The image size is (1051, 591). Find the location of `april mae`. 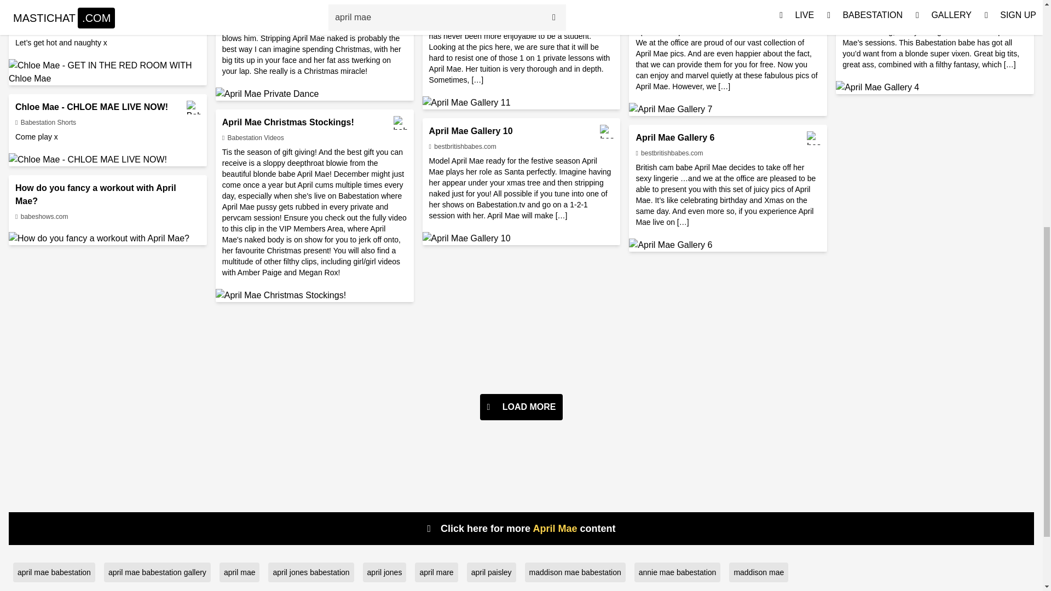

april mae is located at coordinates (240, 572).